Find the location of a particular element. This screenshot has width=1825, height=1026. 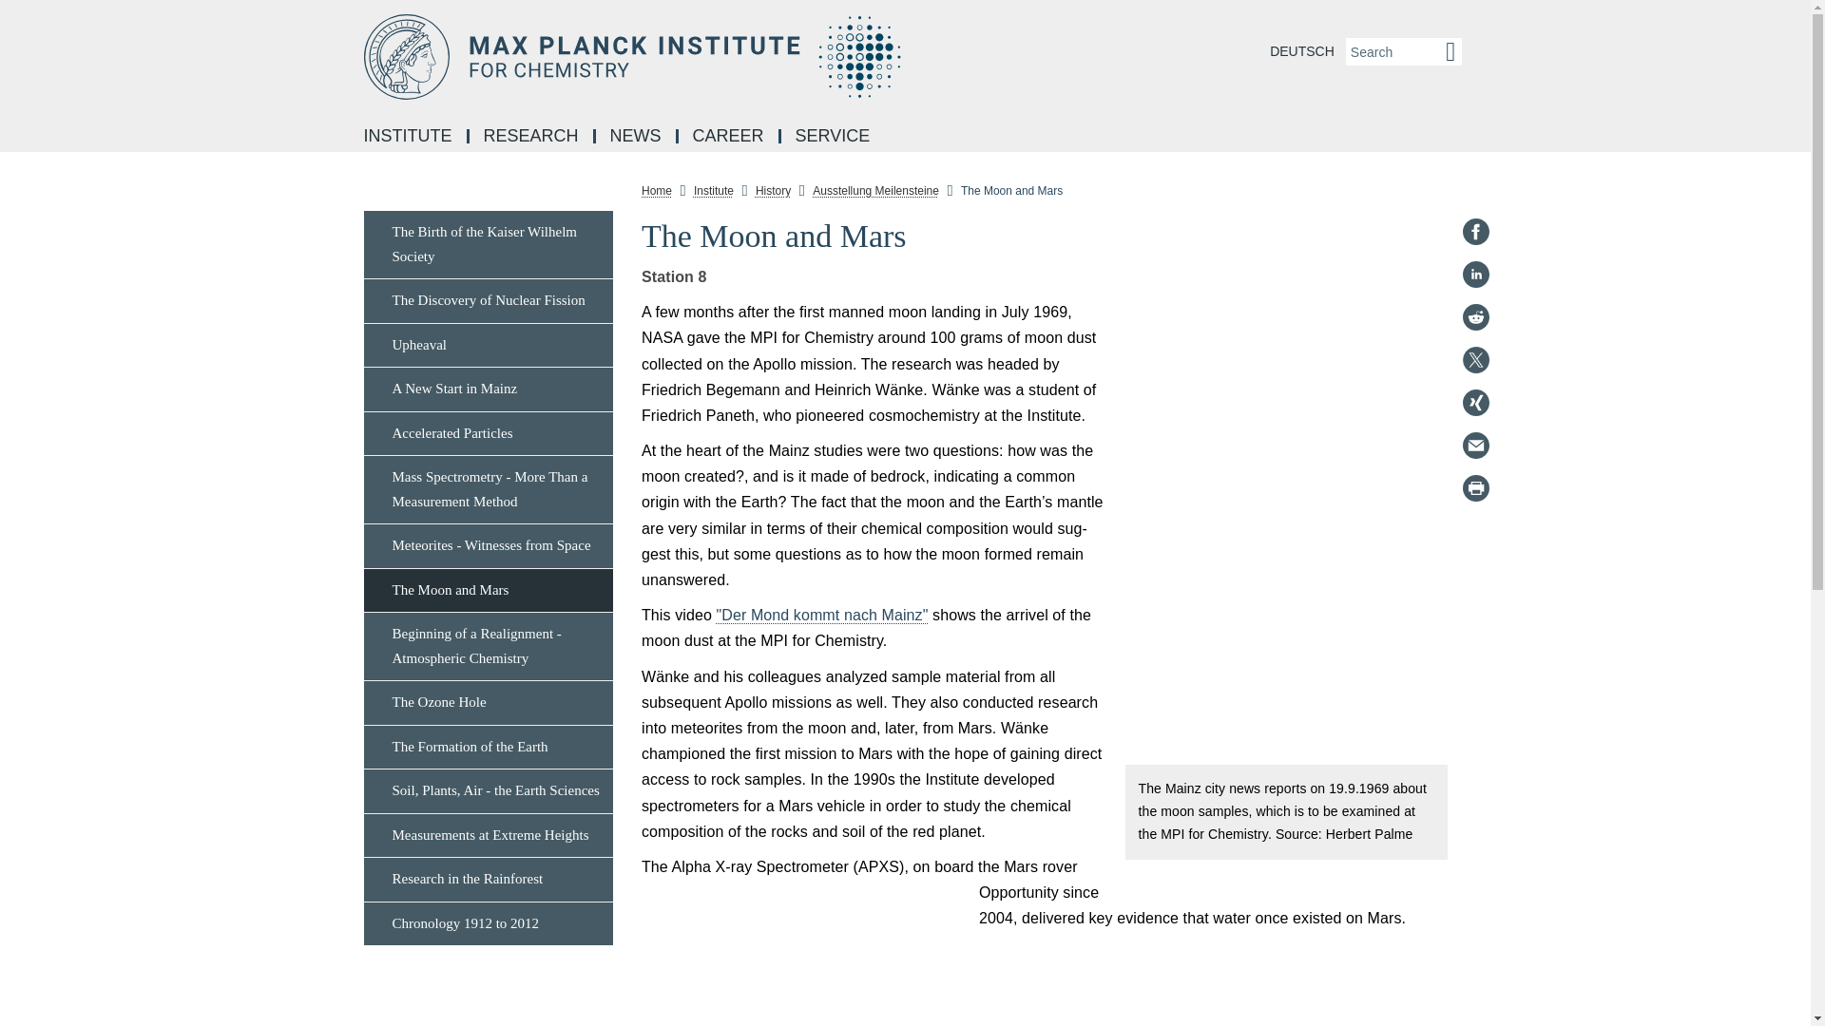

Twitter is located at coordinates (1475, 359).